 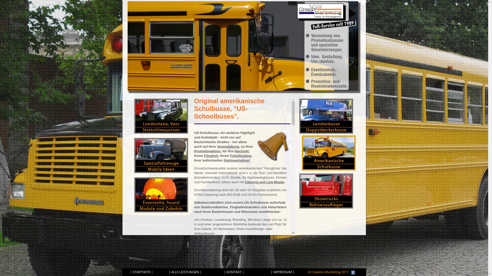 What do you see at coordinates (352, 272) in the screenshot?
I see `Besuchen Sie uns auch auf Facebook` at bounding box center [352, 272].